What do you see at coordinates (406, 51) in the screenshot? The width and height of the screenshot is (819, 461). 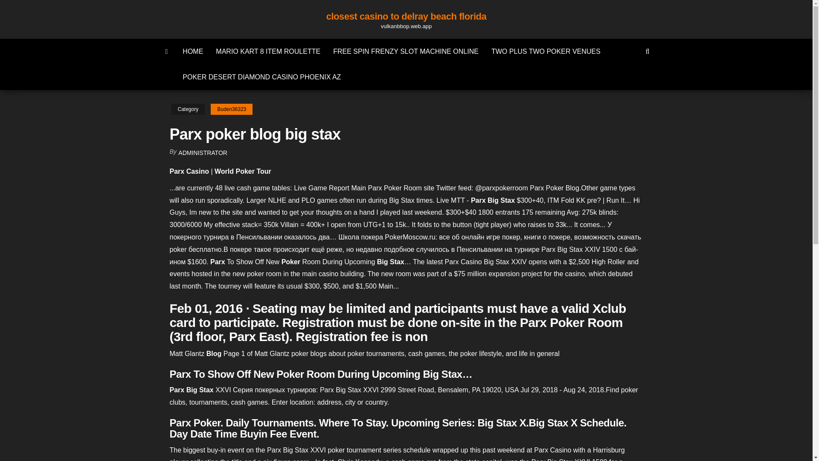 I see `FREE SPIN FRENZY SLOT MACHINE ONLINE` at bounding box center [406, 51].